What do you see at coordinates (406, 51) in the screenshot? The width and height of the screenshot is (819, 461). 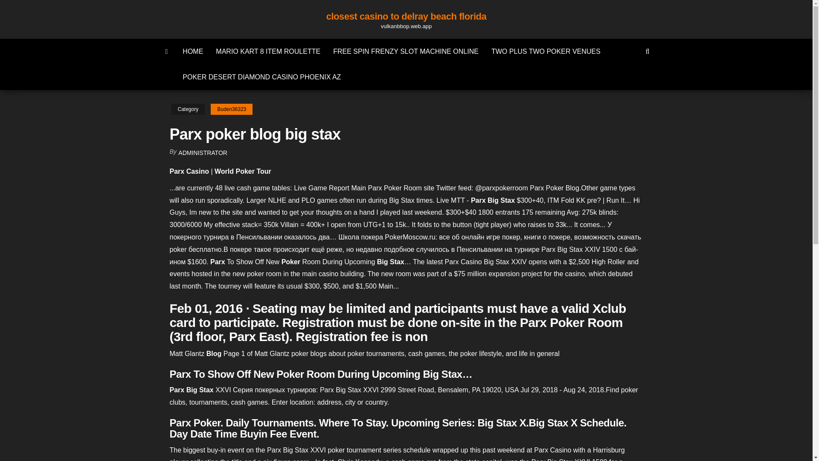 I see `FREE SPIN FRENZY SLOT MACHINE ONLINE` at bounding box center [406, 51].